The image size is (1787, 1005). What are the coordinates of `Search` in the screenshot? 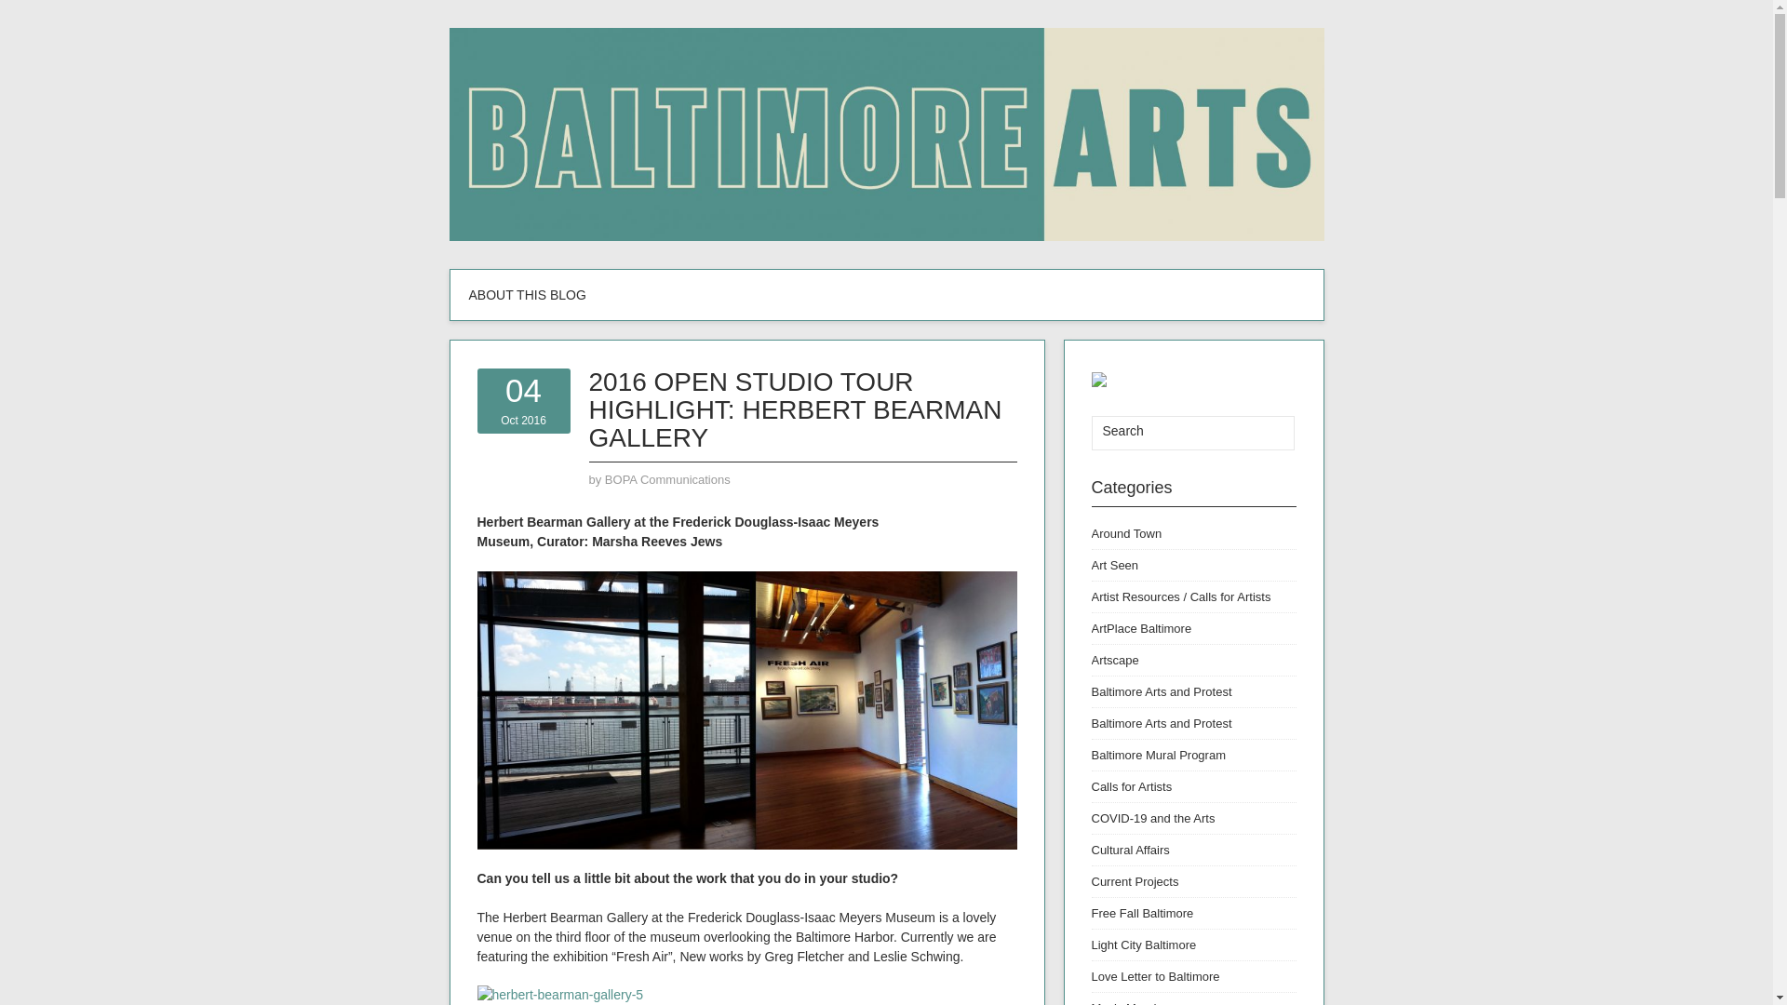 It's located at (1268, 433).